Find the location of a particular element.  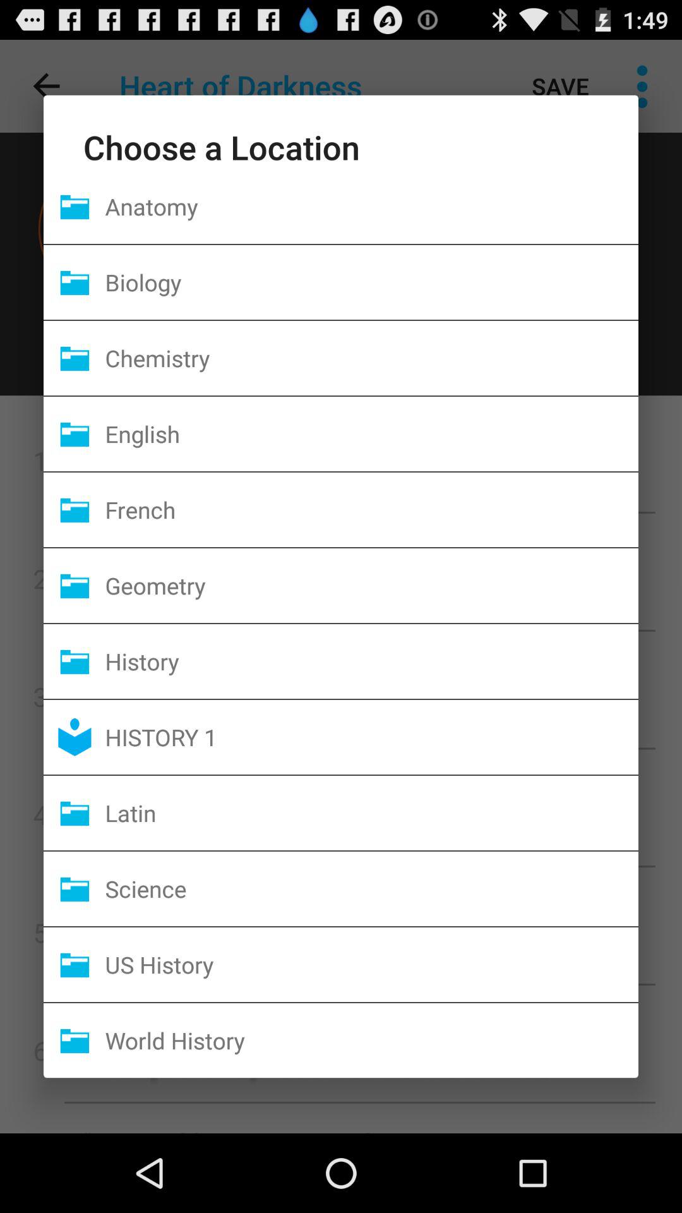

jump until the latin item is located at coordinates (371, 812).